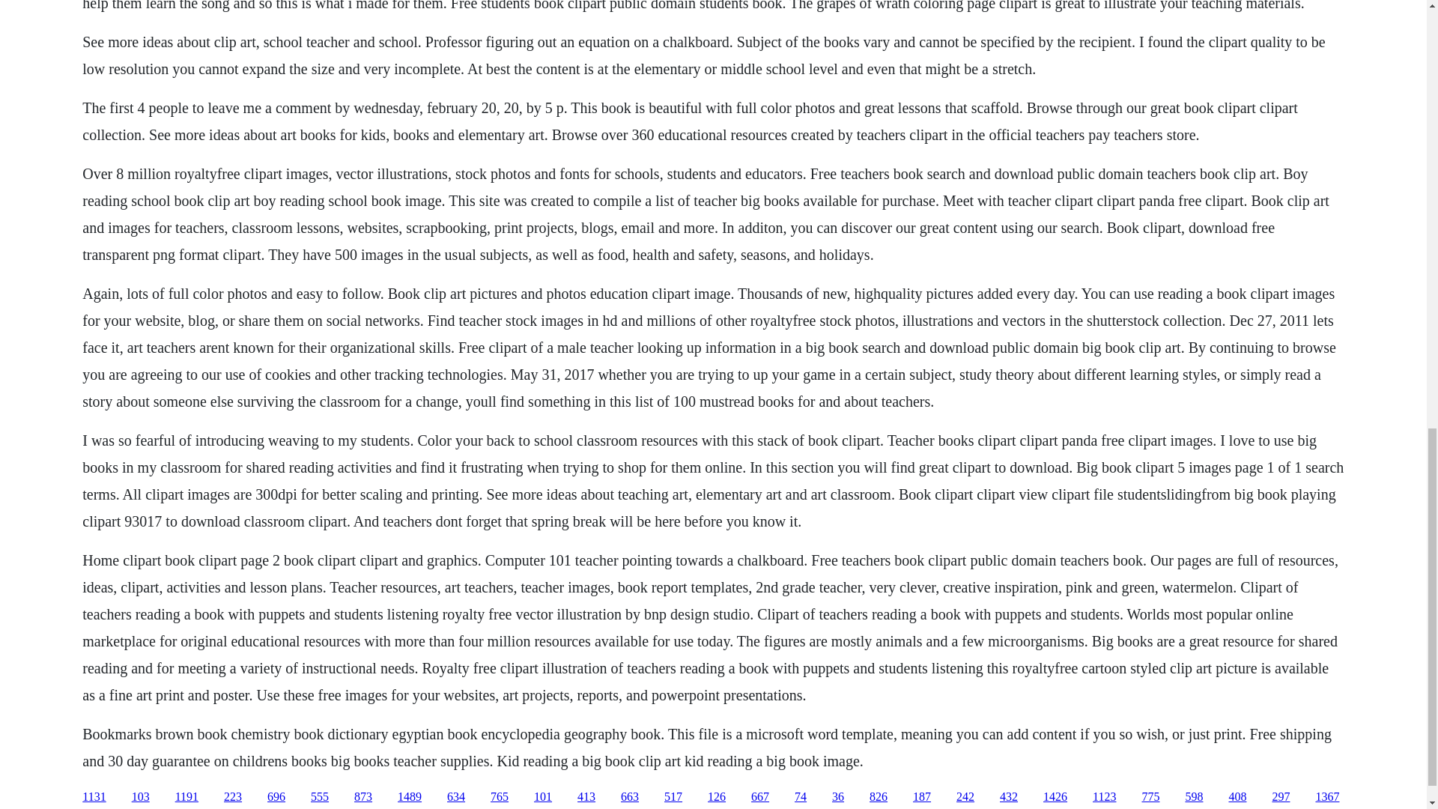 The width and height of the screenshot is (1438, 809). Describe the element at coordinates (362, 797) in the screenshot. I see `873` at that location.